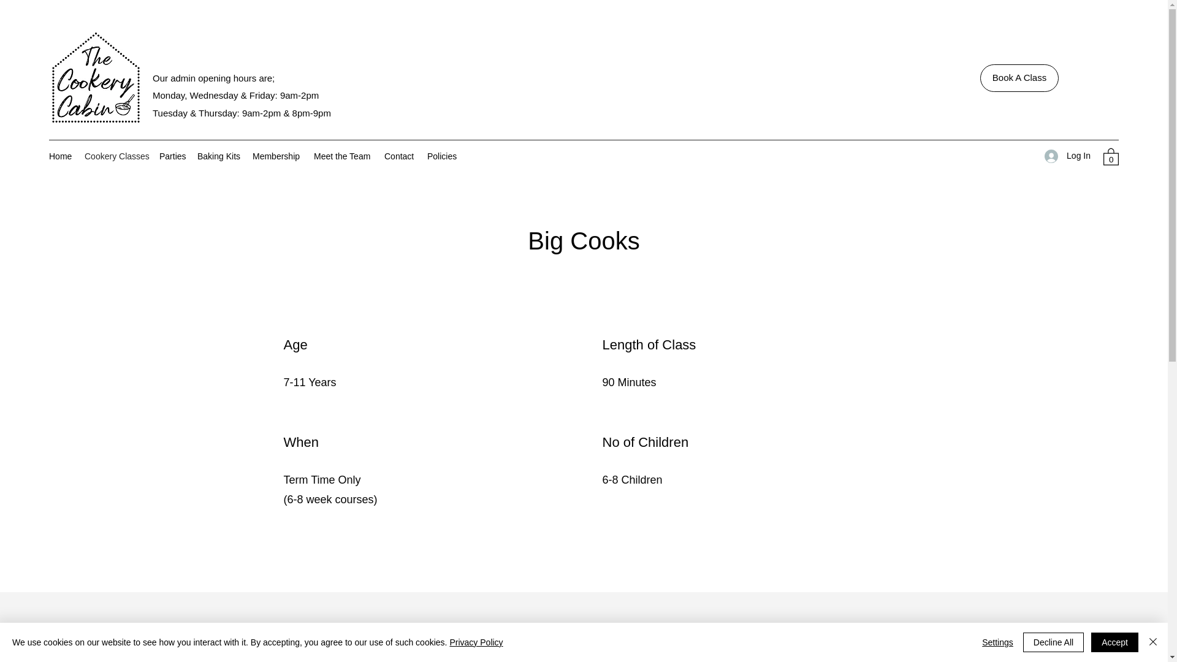 Image resolution: width=1177 pixels, height=662 pixels. I want to click on Accept, so click(1114, 642).